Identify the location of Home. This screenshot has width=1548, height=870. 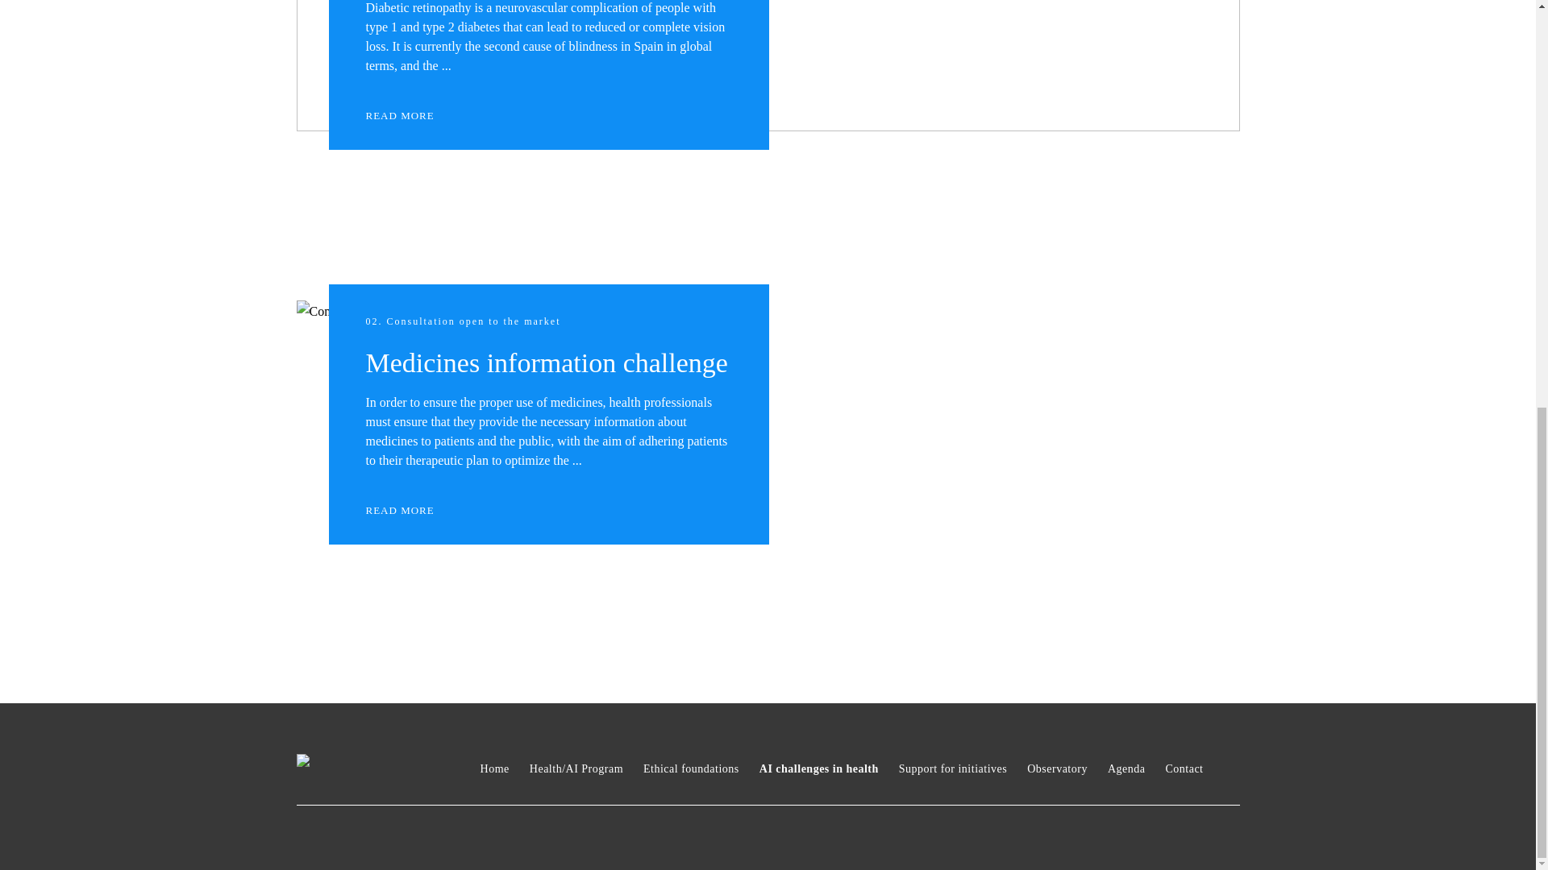
(494, 768).